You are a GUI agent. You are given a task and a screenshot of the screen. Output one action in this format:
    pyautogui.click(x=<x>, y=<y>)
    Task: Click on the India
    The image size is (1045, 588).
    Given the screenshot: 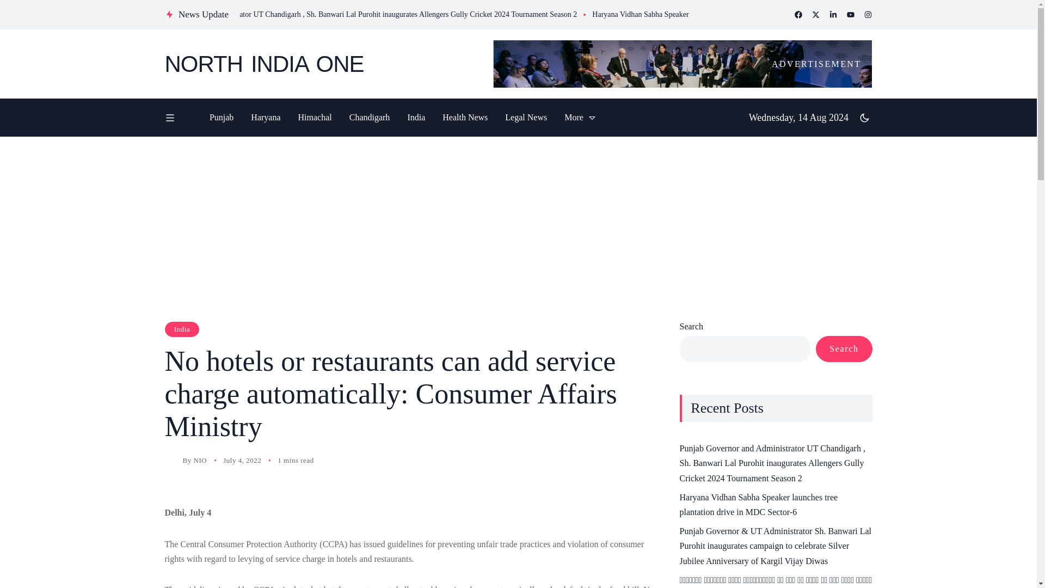 What is the action you would take?
    pyautogui.click(x=416, y=118)
    